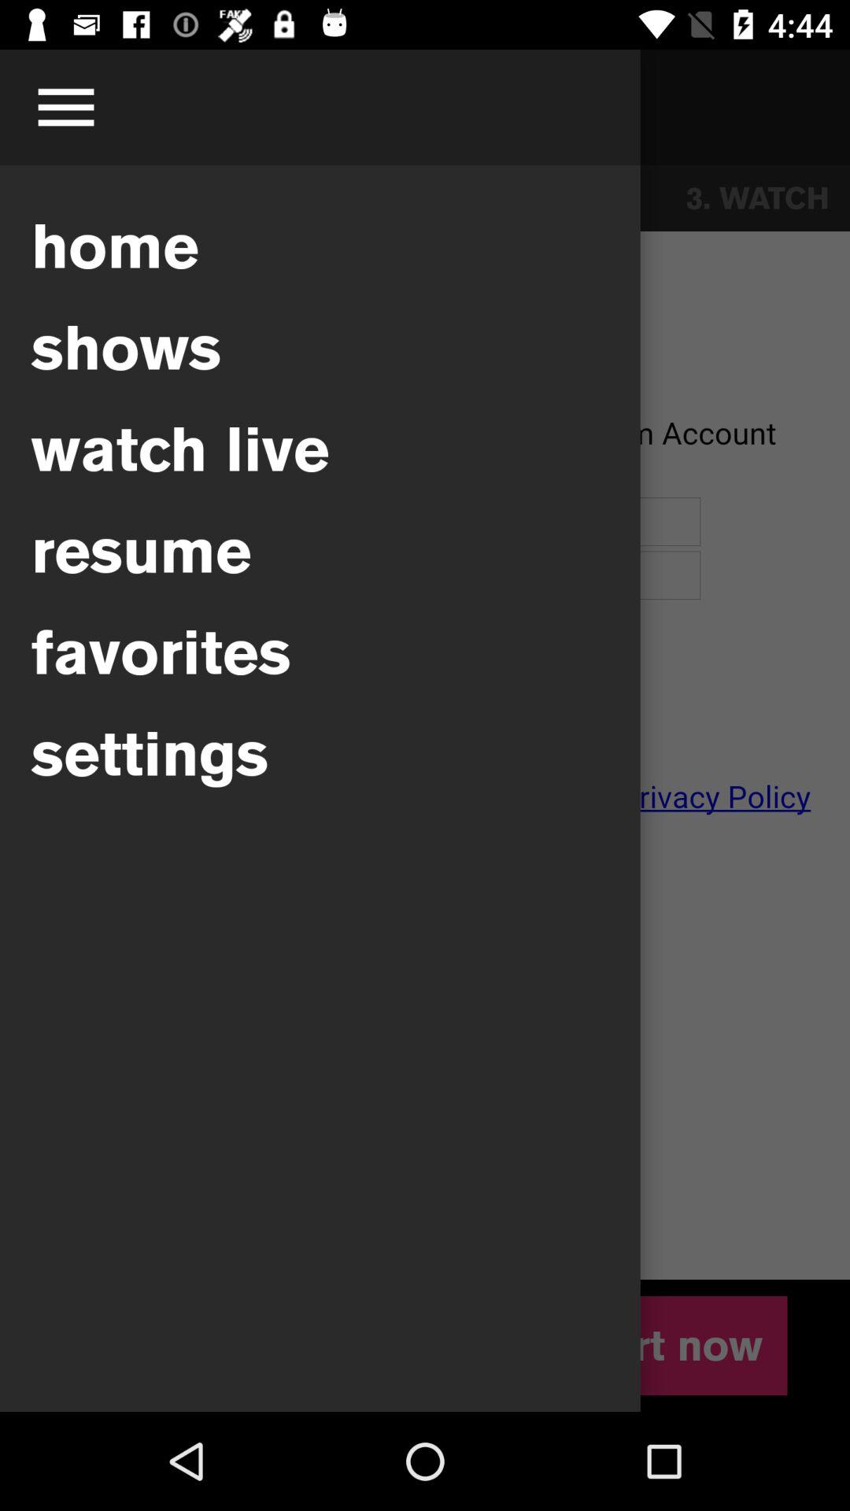  I want to click on select the more options button, so click(65, 107).